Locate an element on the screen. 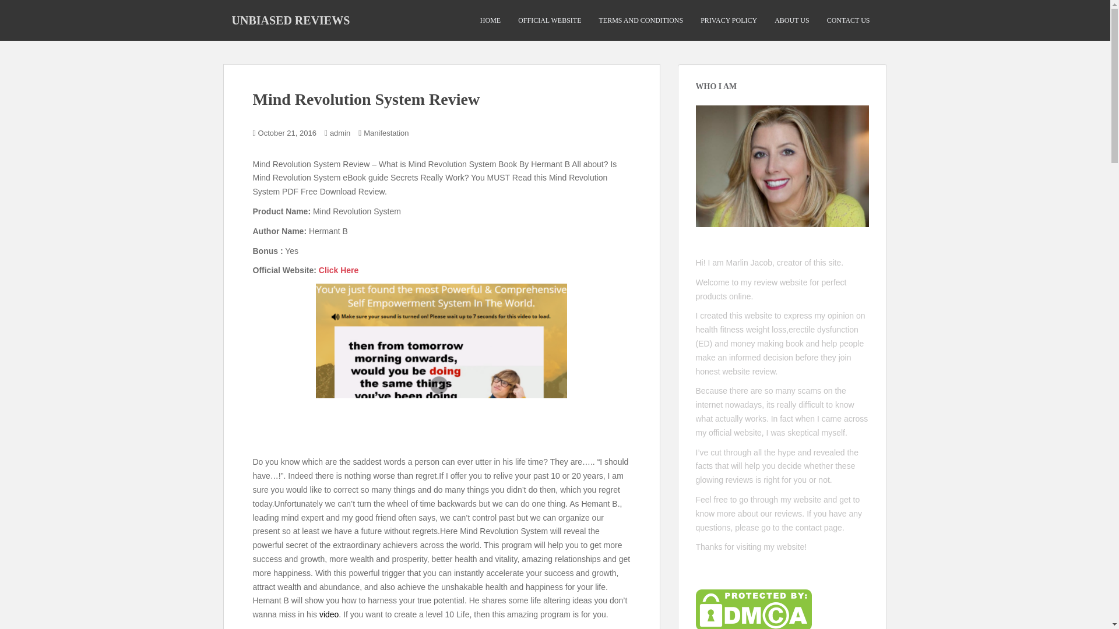 This screenshot has width=1119, height=629. ABOUT US is located at coordinates (791, 20).